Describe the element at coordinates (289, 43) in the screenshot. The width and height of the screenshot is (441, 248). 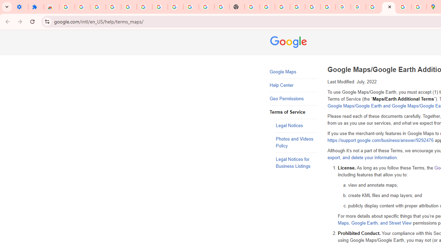
I see `Google` at that location.